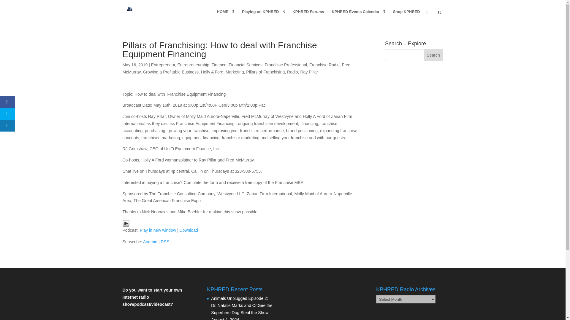 The width and height of the screenshot is (570, 320). I want to click on HOME, so click(225, 17).